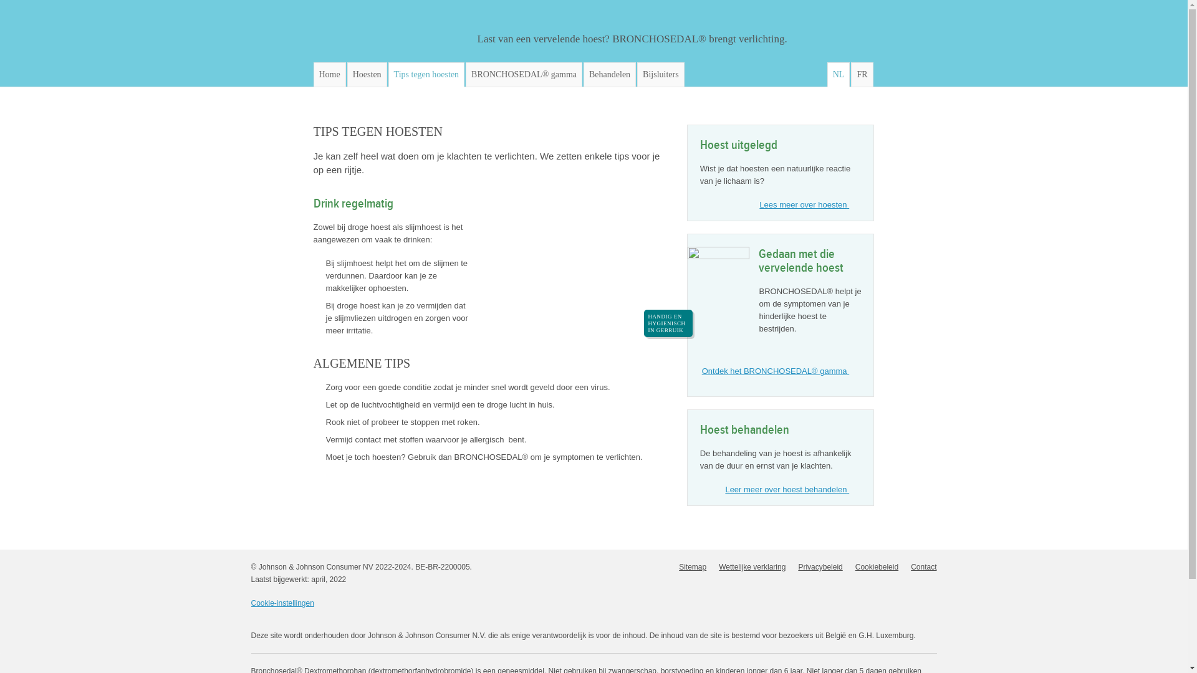  I want to click on Bijsluiters, so click(661, 75).